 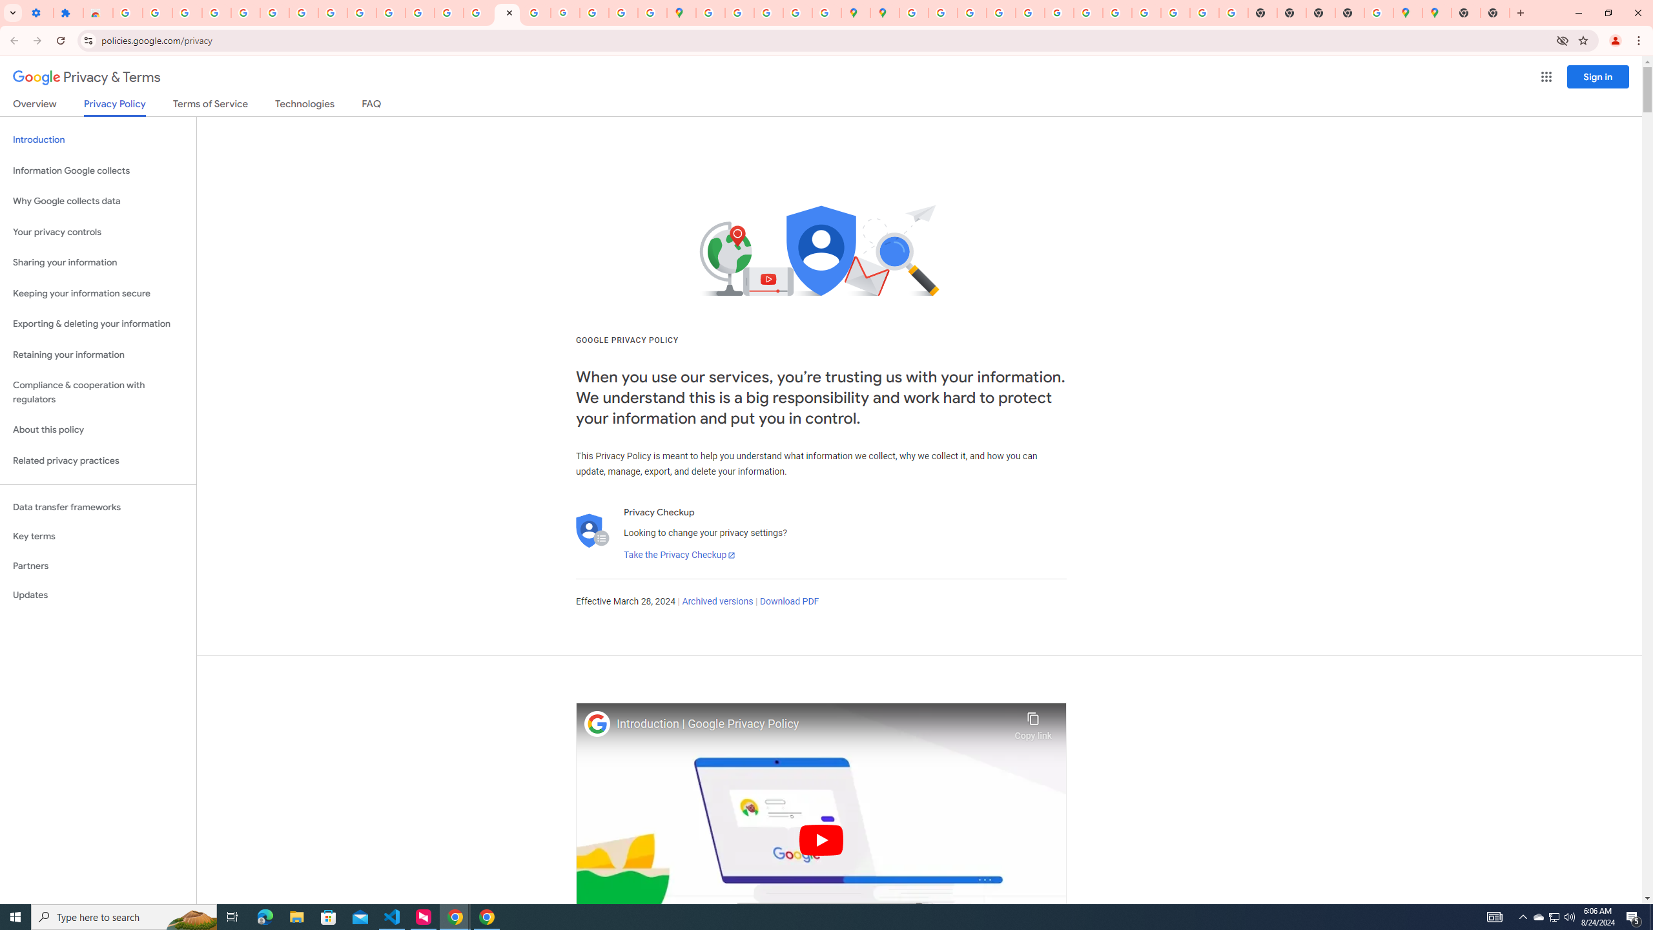 I want to click on Sign in - Google Accounts, so click(x=128, y=13).